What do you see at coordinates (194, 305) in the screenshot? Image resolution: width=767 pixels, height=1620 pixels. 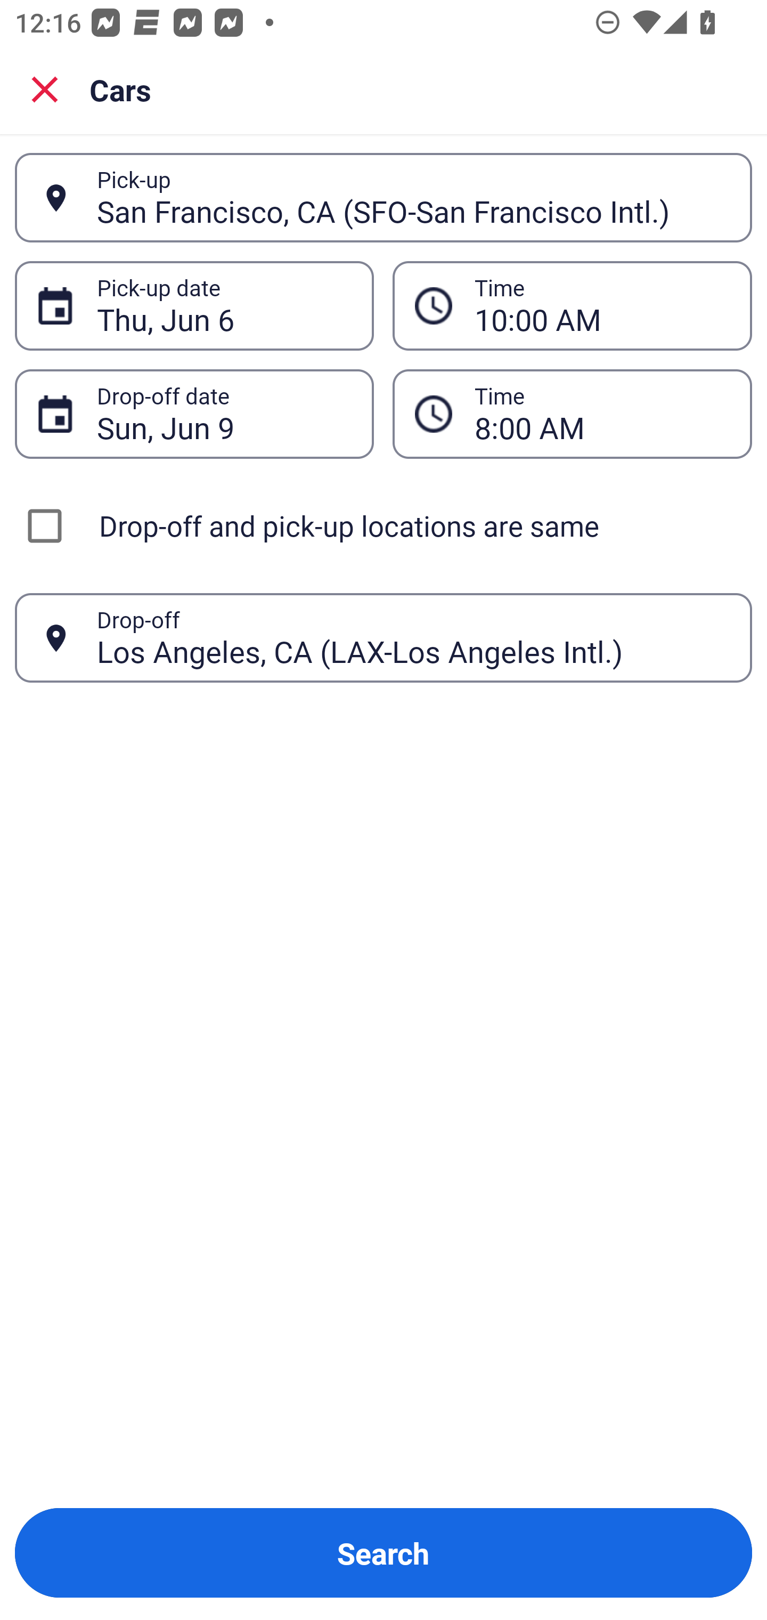 I see `Thu, Jun 6 Pick-up date` at bounding box center [194, 305].